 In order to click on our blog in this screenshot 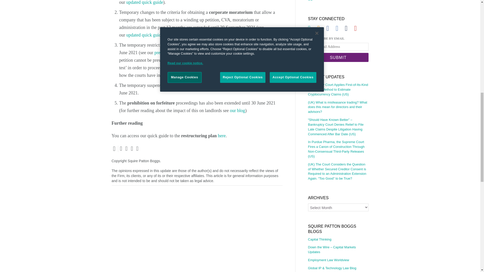, I will do `click(237, 110)`.